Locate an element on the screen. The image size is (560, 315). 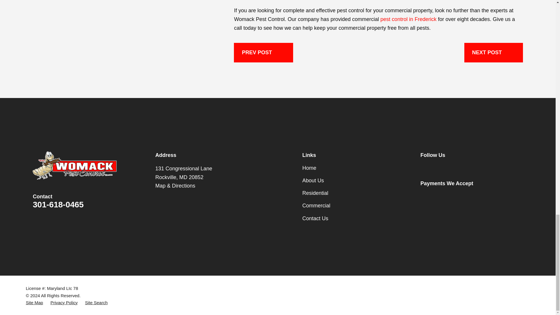
Visa is located at coordinates (424, 196).